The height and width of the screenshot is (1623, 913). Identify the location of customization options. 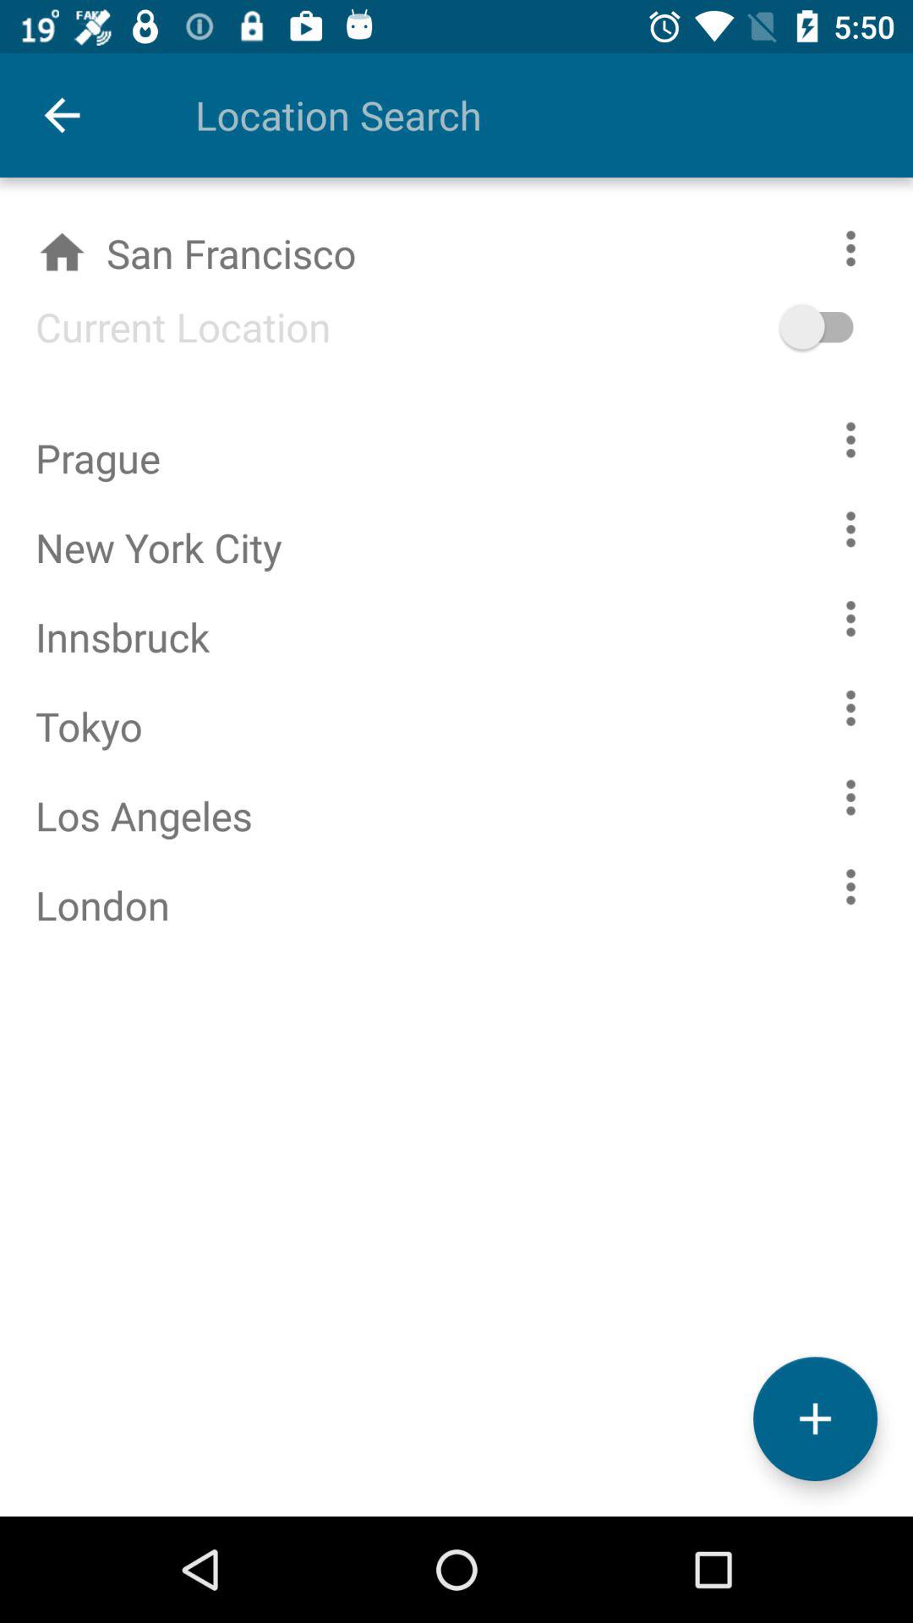
(869, 249).